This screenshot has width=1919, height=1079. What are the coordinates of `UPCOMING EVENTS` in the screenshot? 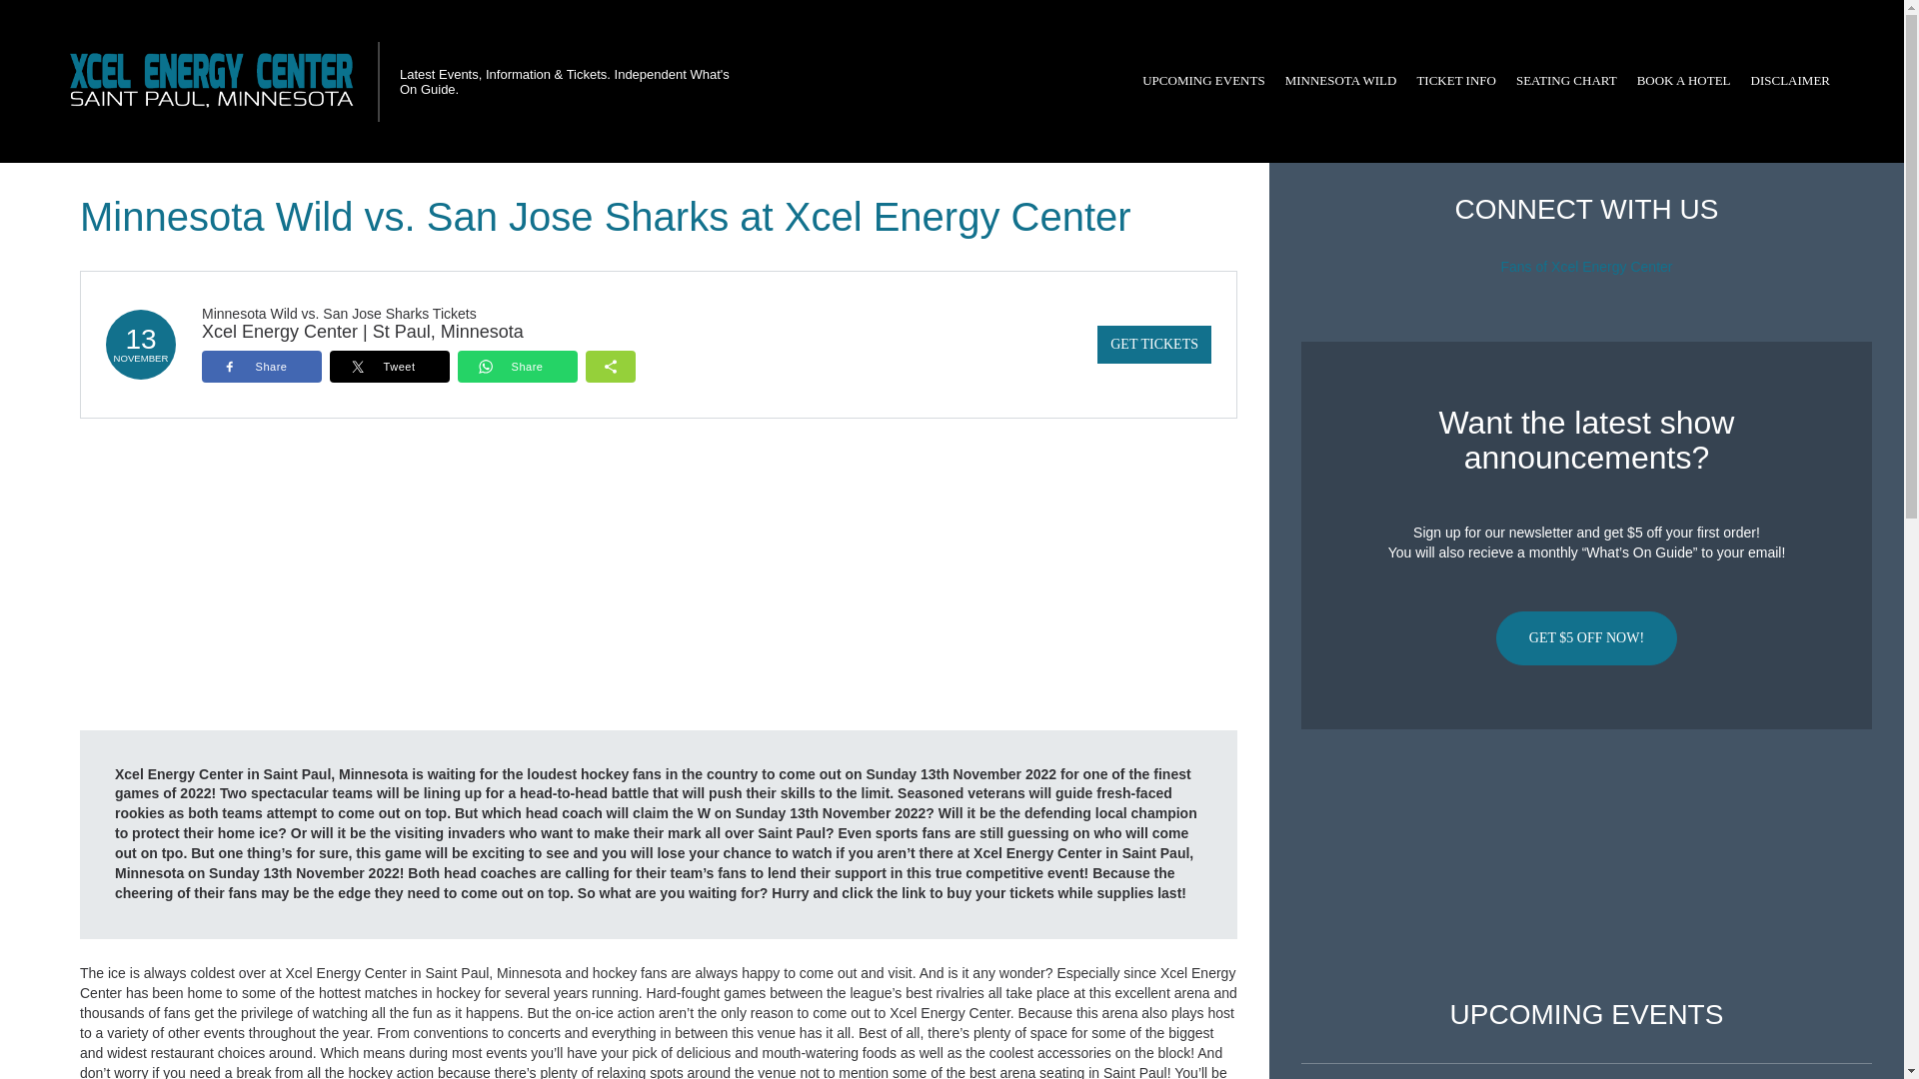 It's located at (1202, 81).